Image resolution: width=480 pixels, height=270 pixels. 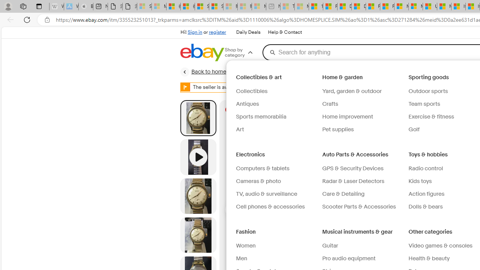 I want to click on Scooter Parts & Accessories, so click(x=359, y=207).